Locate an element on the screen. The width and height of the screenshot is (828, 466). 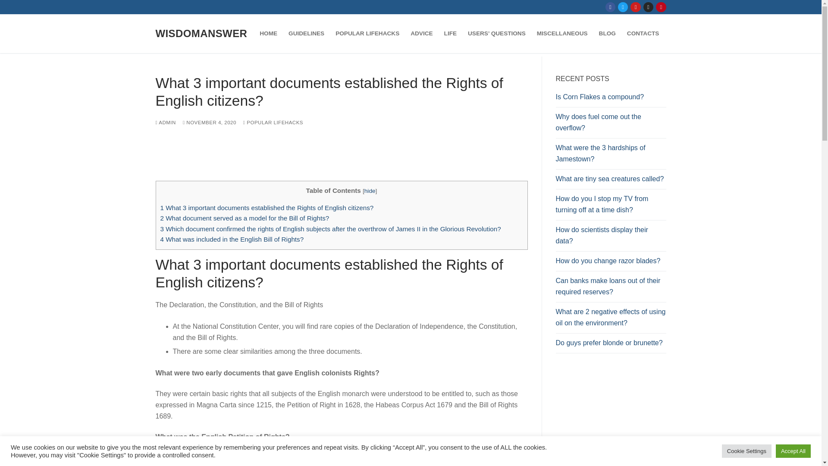
4 What was included in the English Bill of Rights? is located at coordinates (232, 239).